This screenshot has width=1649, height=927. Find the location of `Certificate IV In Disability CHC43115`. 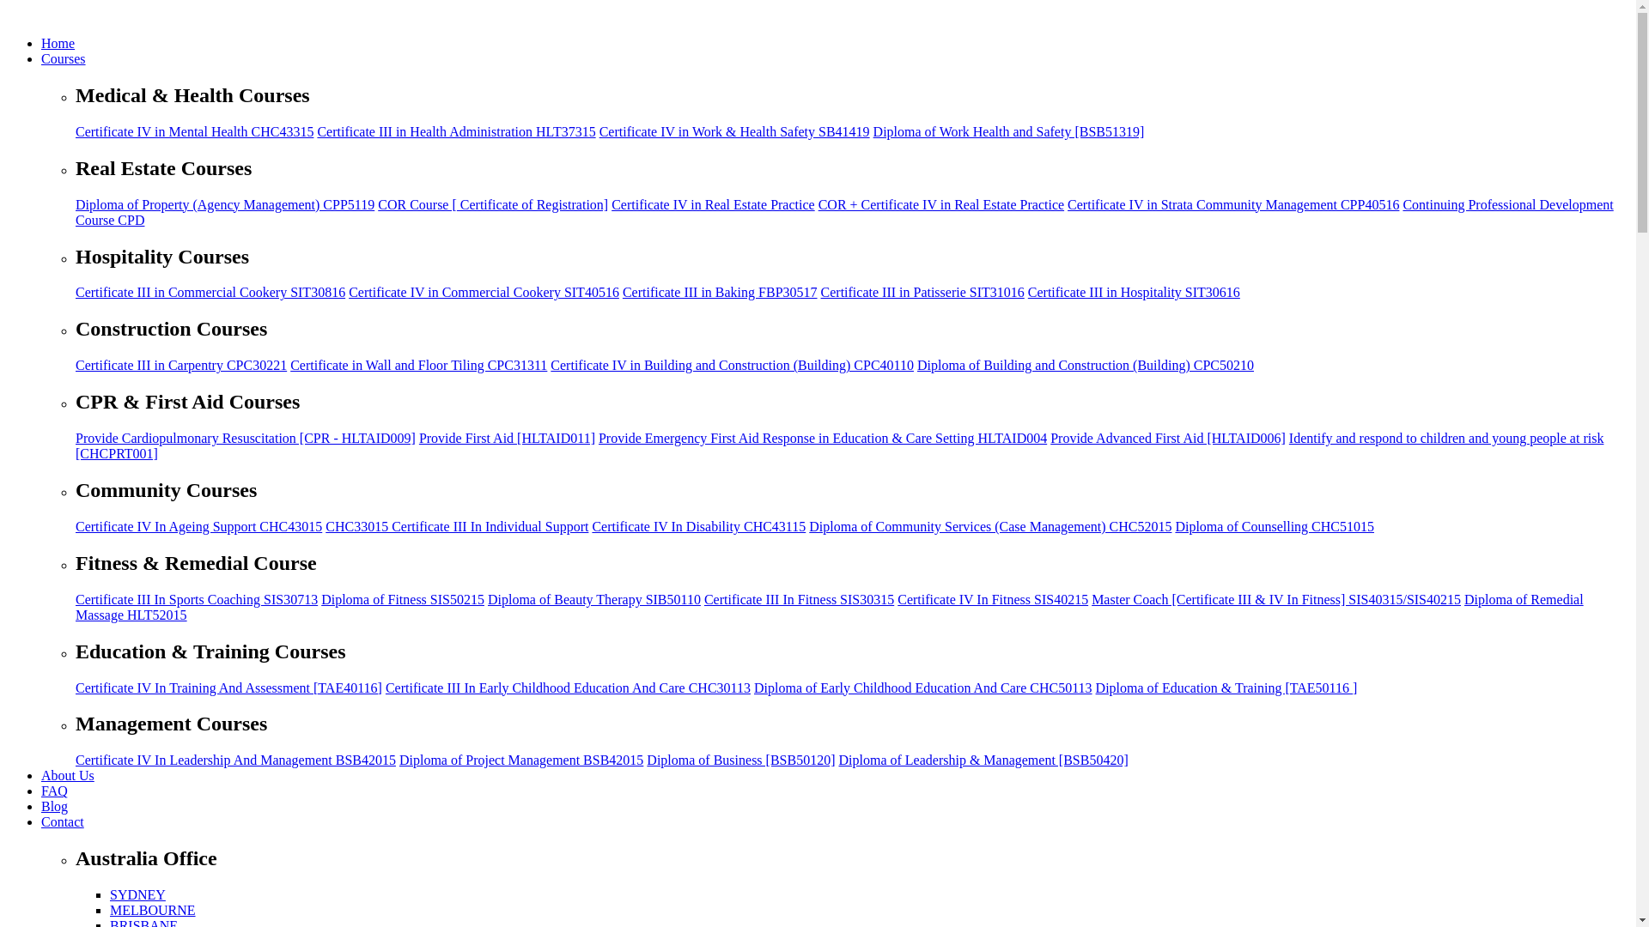

Certificate IV In Disability CHC43115 is located at coordinates (699, 526).